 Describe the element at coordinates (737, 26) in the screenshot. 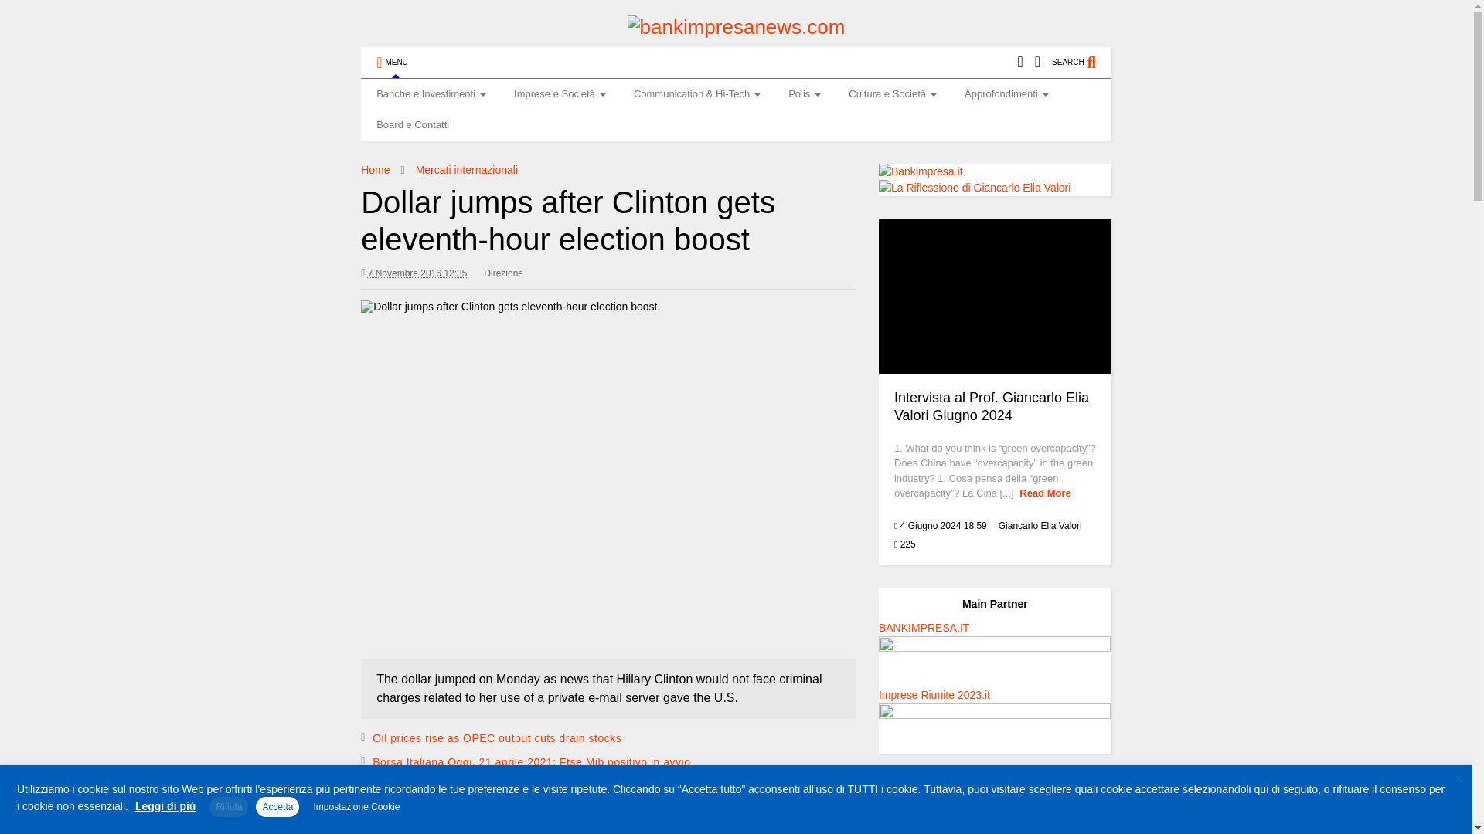

I see `bankimpresanews.com` at that location.